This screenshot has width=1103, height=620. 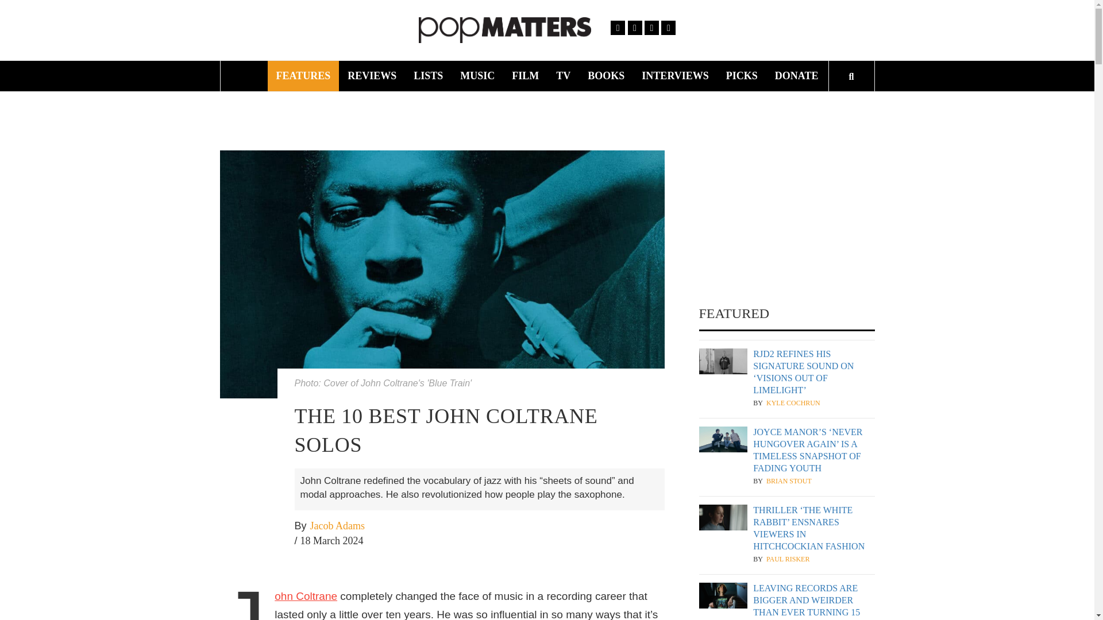 I want to click on Jacob Adams, so click(x=337, y=526).